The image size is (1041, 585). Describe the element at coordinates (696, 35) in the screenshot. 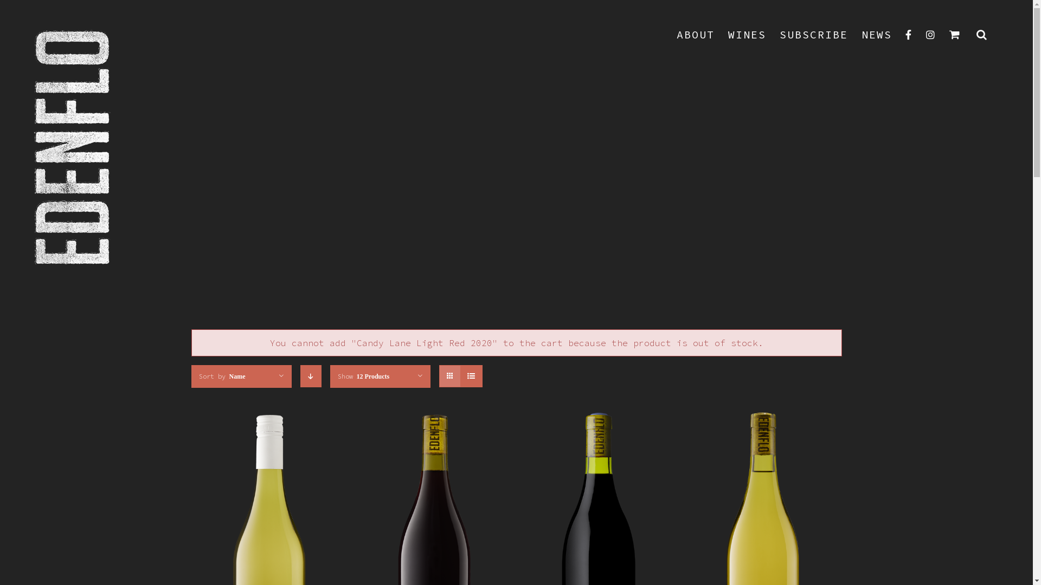

I see `ABOUT` at that location.